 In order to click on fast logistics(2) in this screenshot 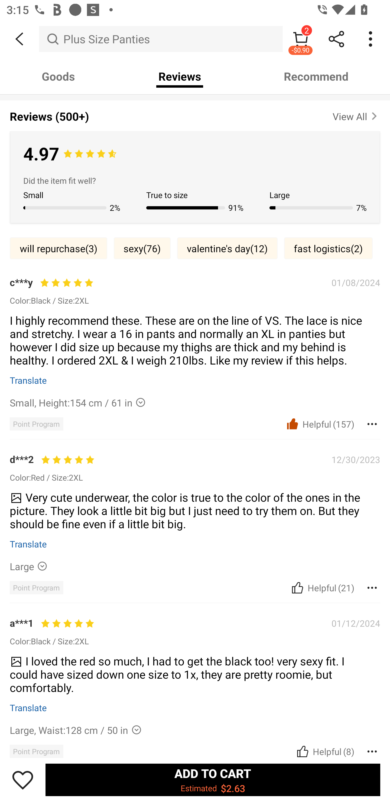, I will do `click(328, 248)`.